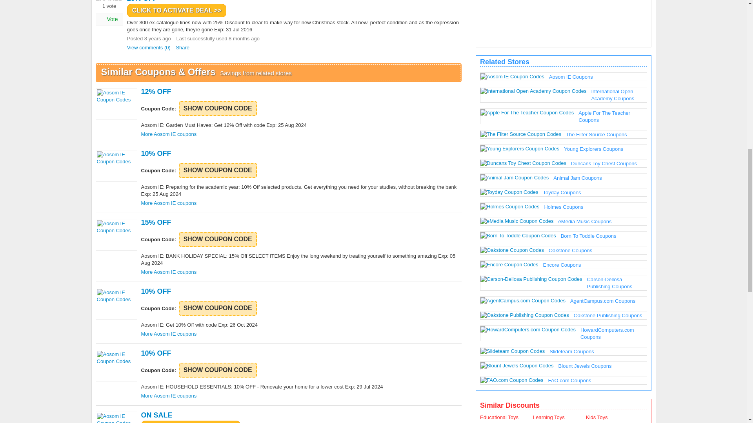 This screenshot has height=423, width=753. I want to click on Aosom IE Coupon Codes, so click(116, 366).